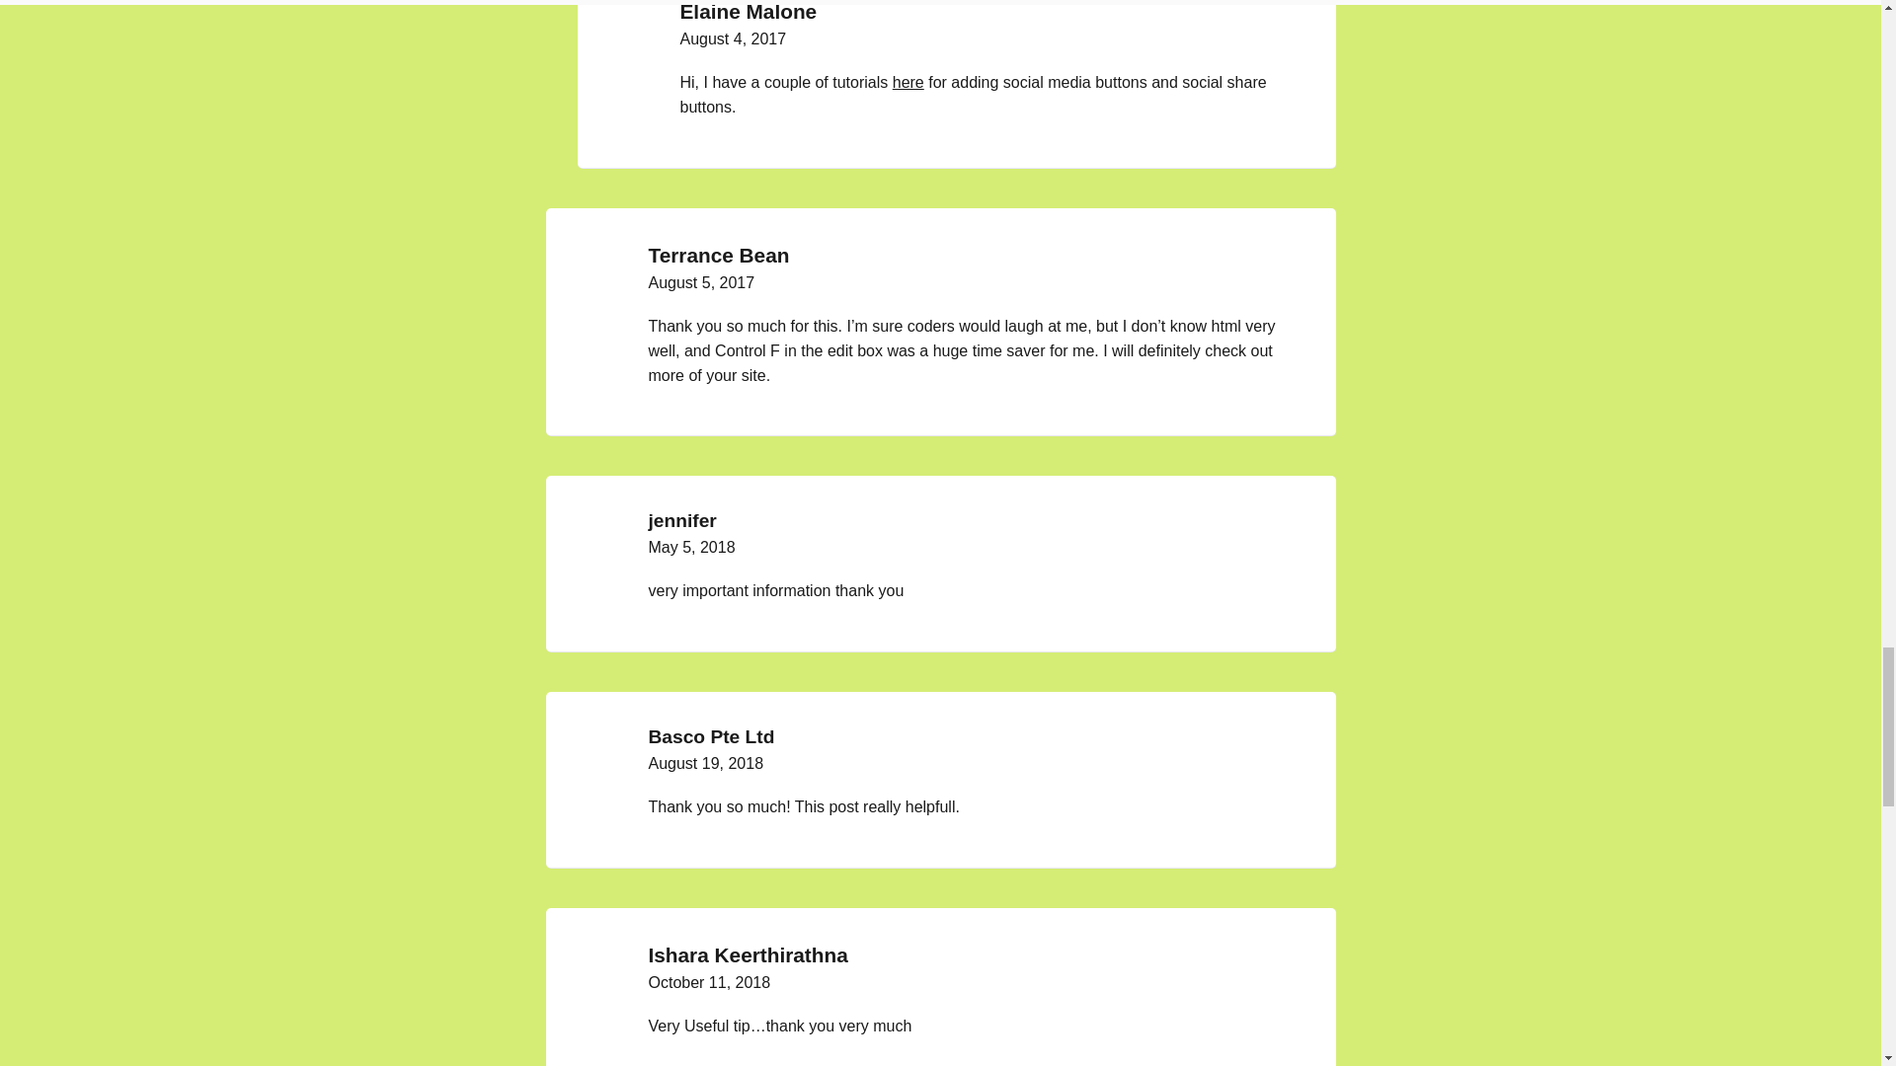  Describe the element at coordinates (748, 11) in the screenshot. I see `Elaine Malone` at that location.